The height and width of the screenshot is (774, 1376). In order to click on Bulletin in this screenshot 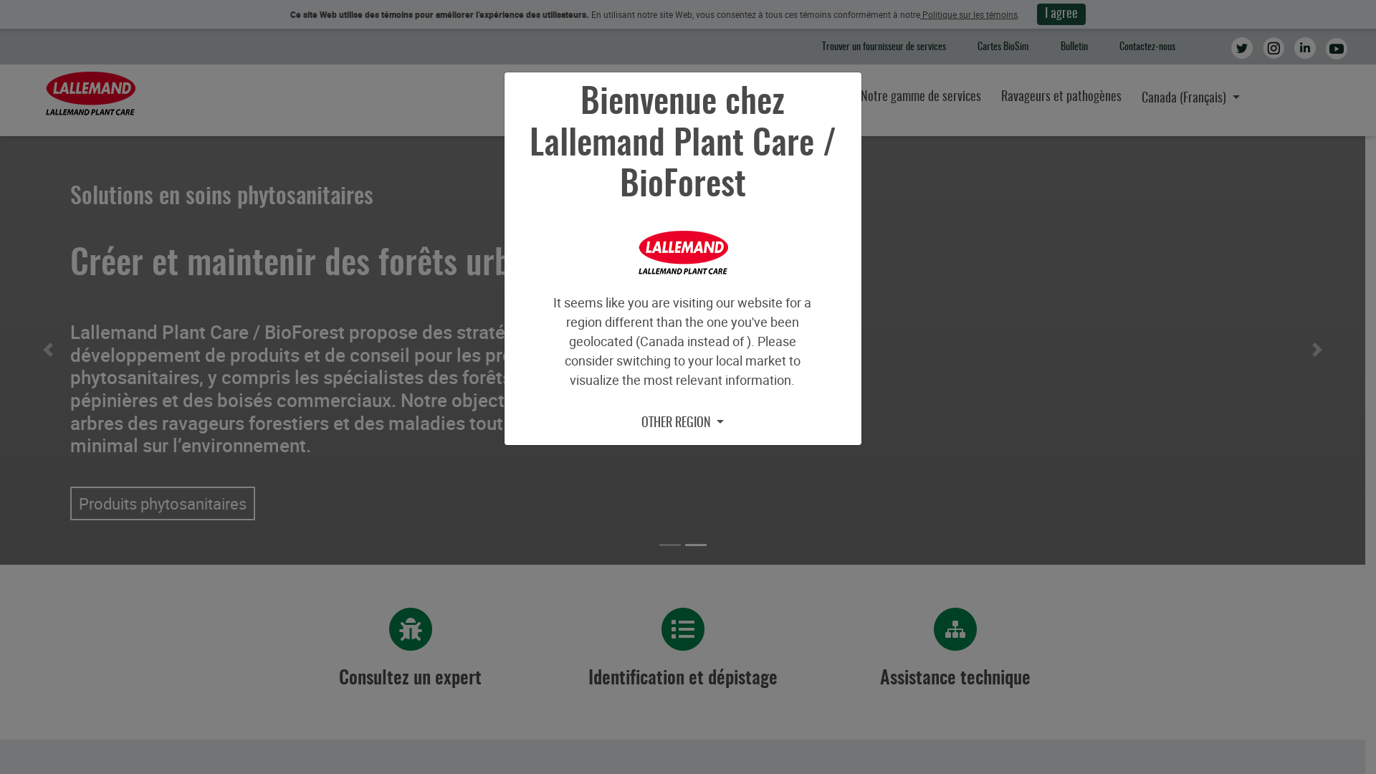, I will do `click(1074, 47)`.